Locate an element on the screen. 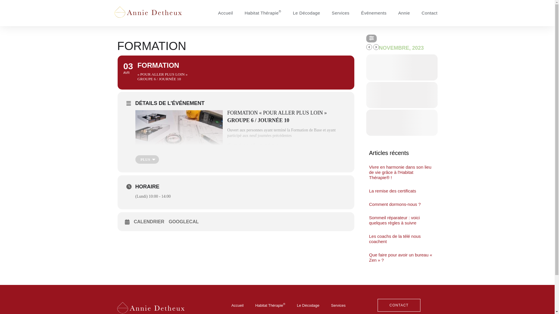 Image resolution: width=559 pixels, height=314 pixels. Zoom is located at coordinates (257, 145).